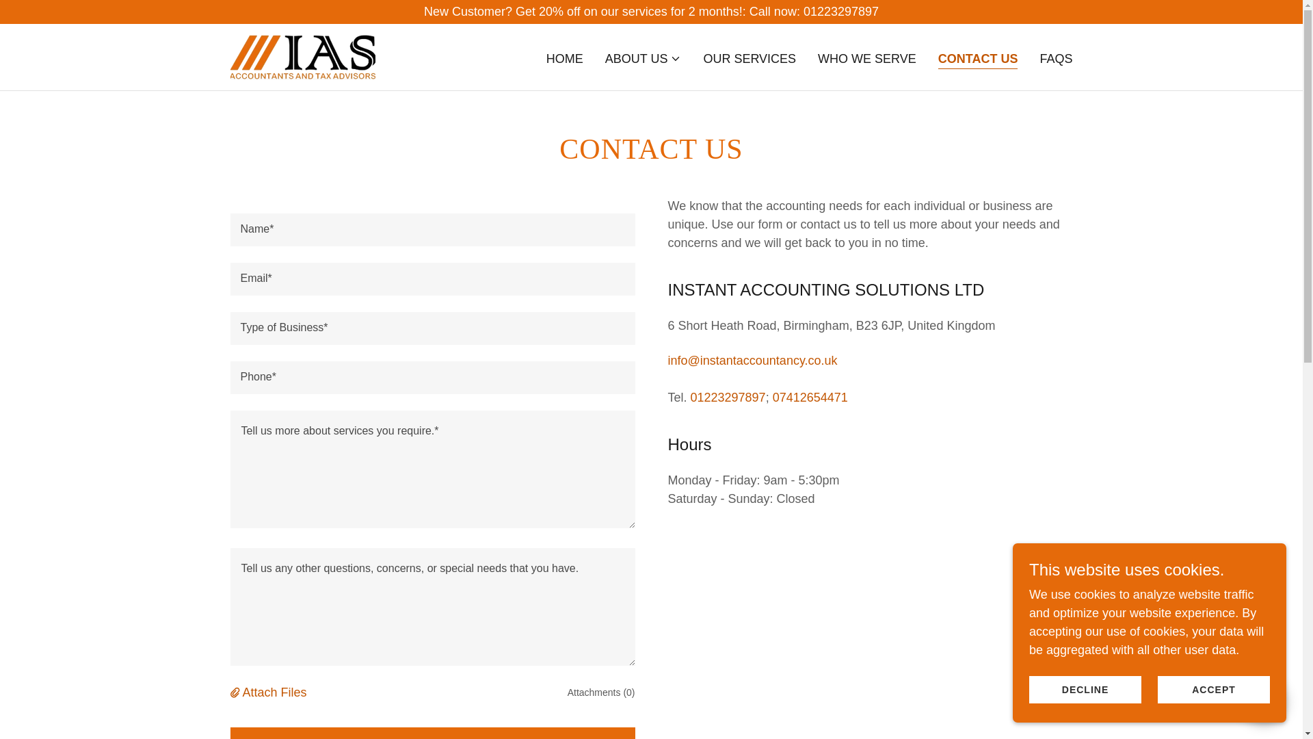  What do you see at coordinates (432, 733) in the screenshot?
I see `SEND` at bounding box center [432, 733].